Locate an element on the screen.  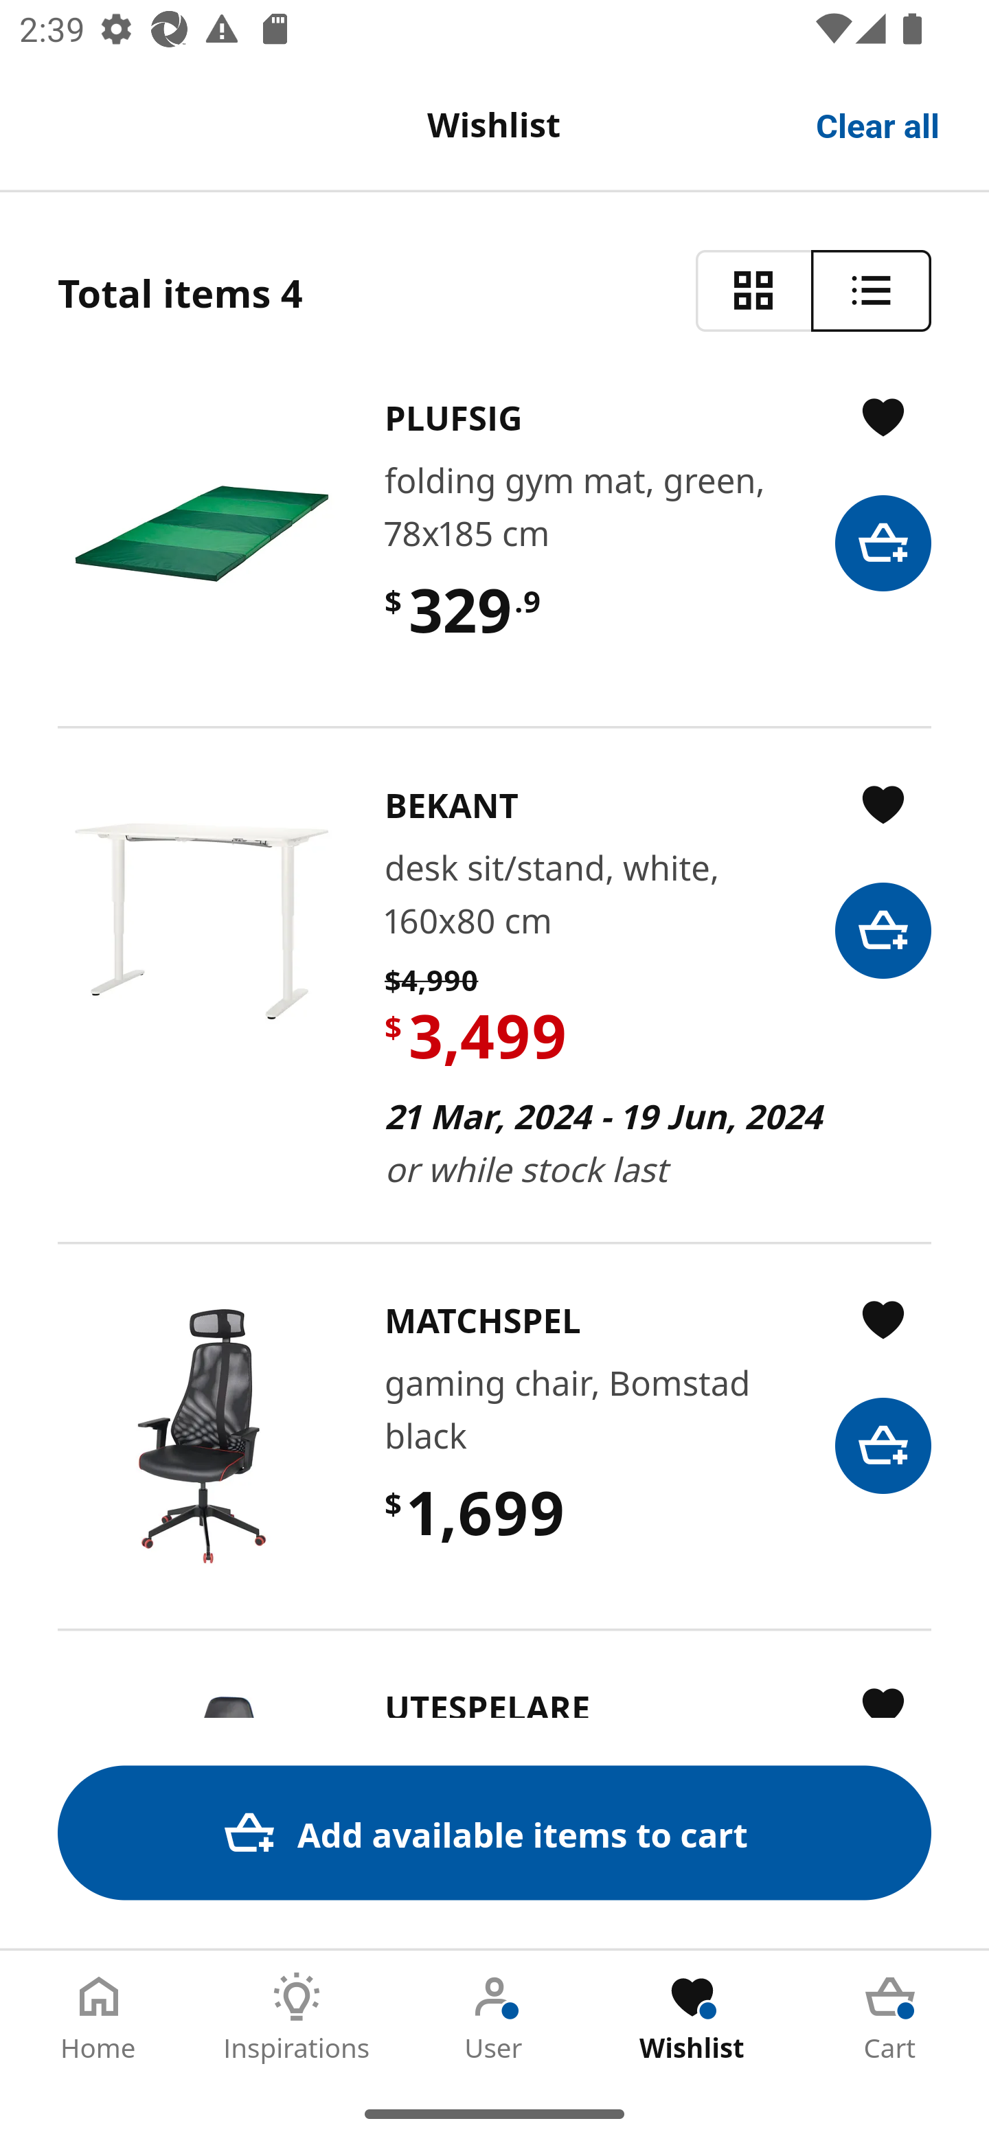
Home
Tab 1 of 5 is located at coordinates (99, 2017).